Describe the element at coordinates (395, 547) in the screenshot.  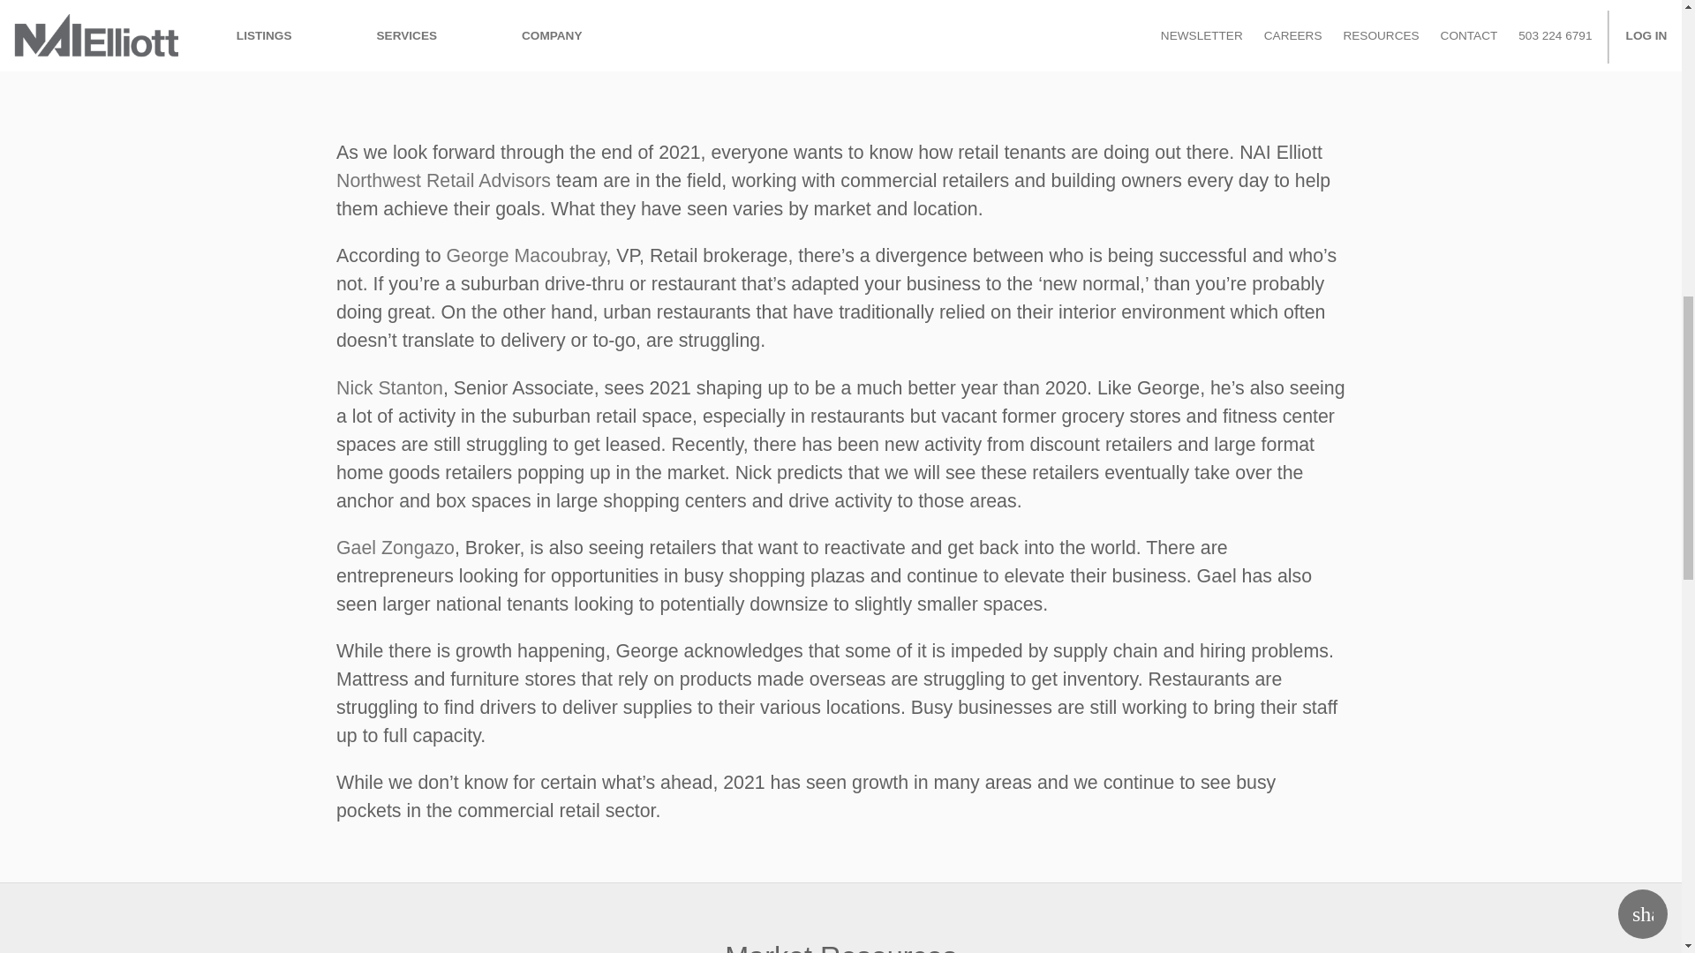
I see `Gael Zongazo` at that location.